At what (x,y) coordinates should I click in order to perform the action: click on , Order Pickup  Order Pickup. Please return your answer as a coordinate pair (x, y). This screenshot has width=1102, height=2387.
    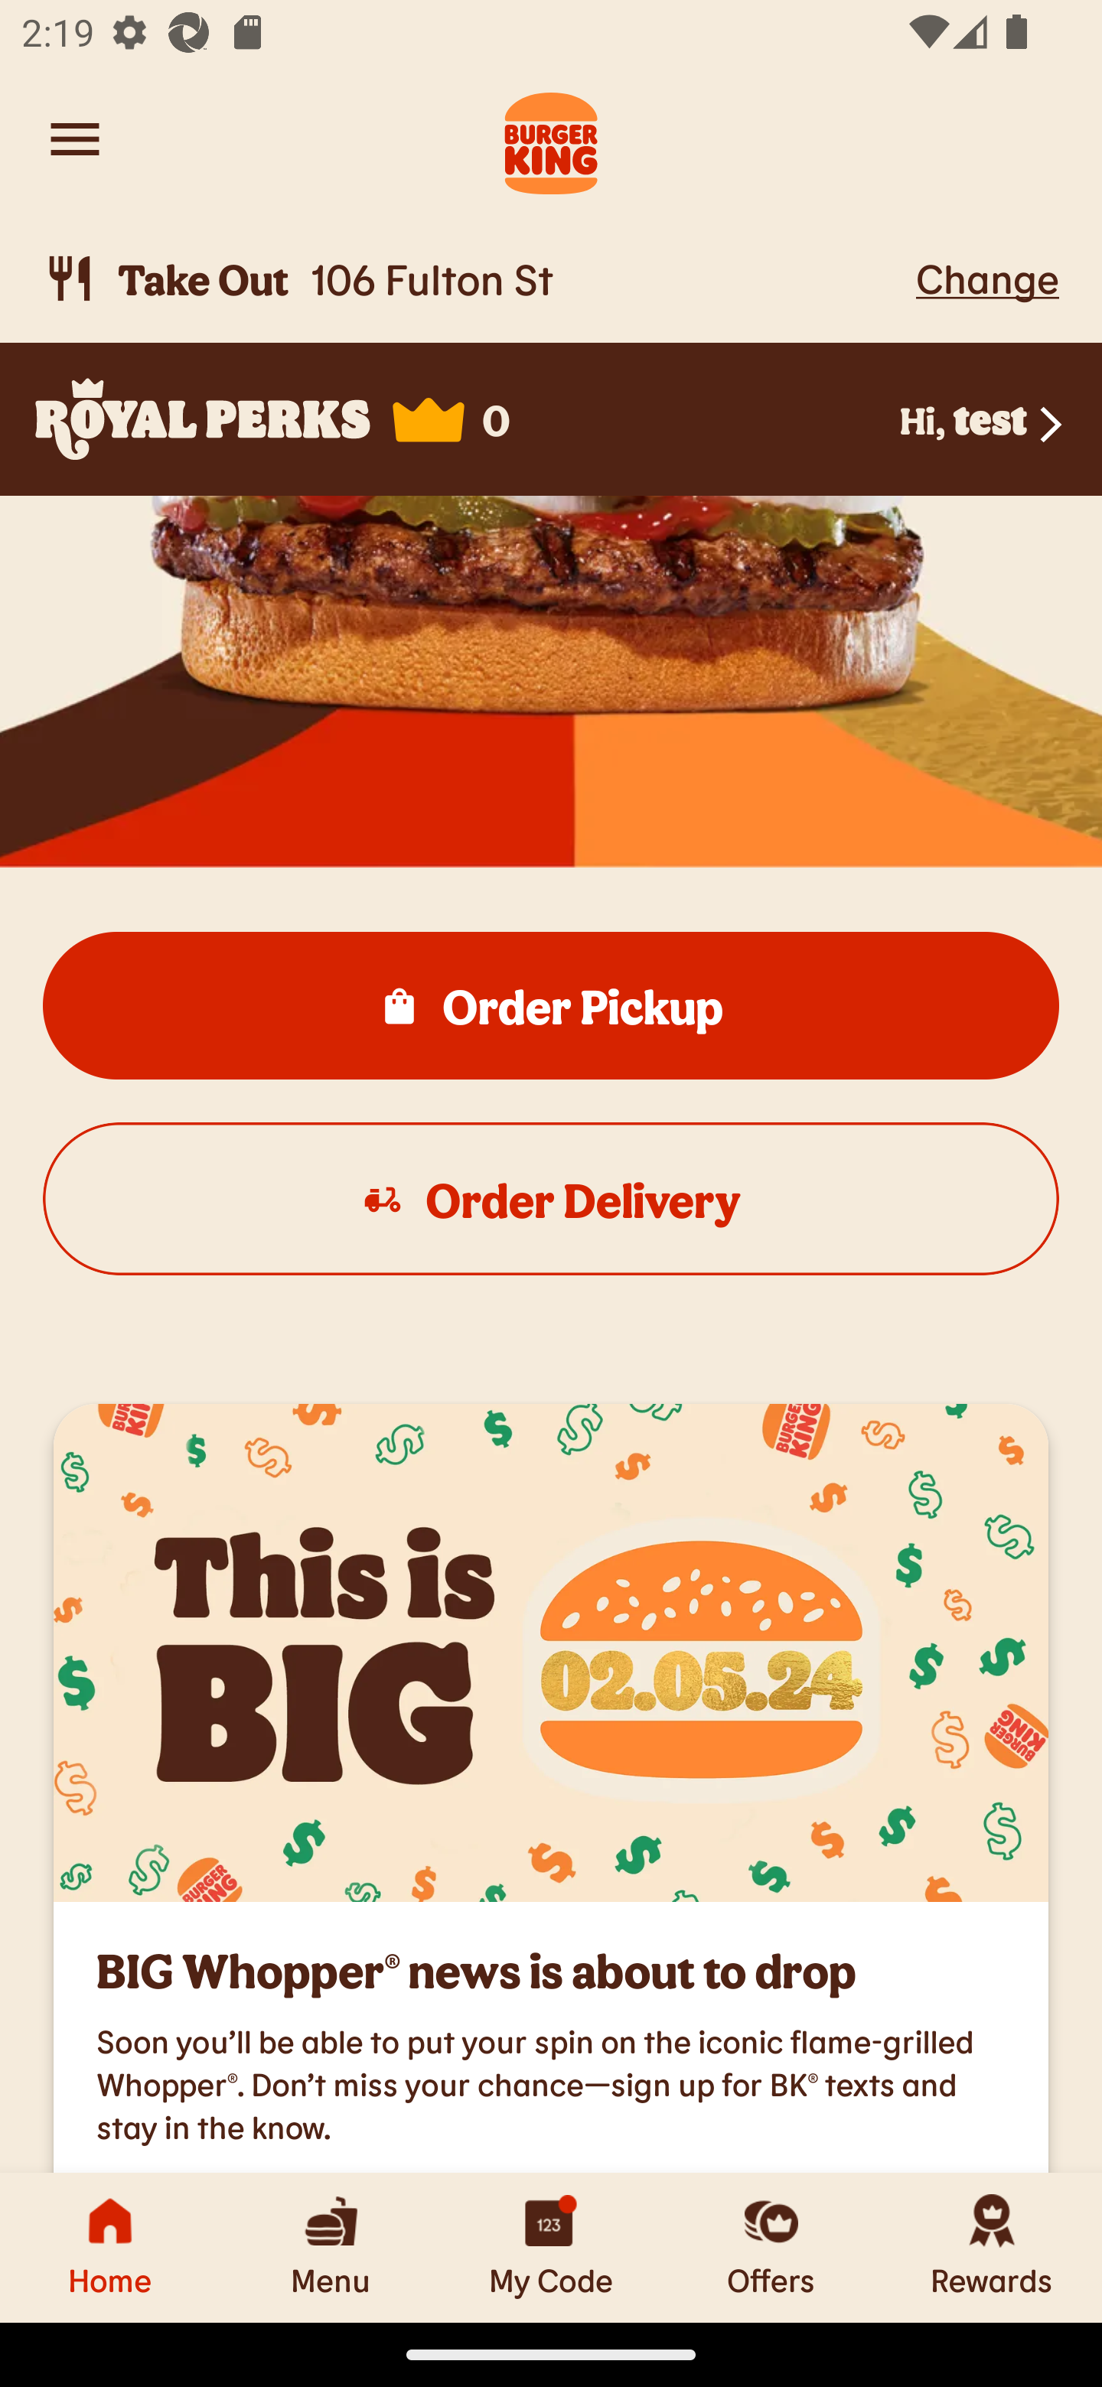
    Looking at the image, I should click on (551, 1005).